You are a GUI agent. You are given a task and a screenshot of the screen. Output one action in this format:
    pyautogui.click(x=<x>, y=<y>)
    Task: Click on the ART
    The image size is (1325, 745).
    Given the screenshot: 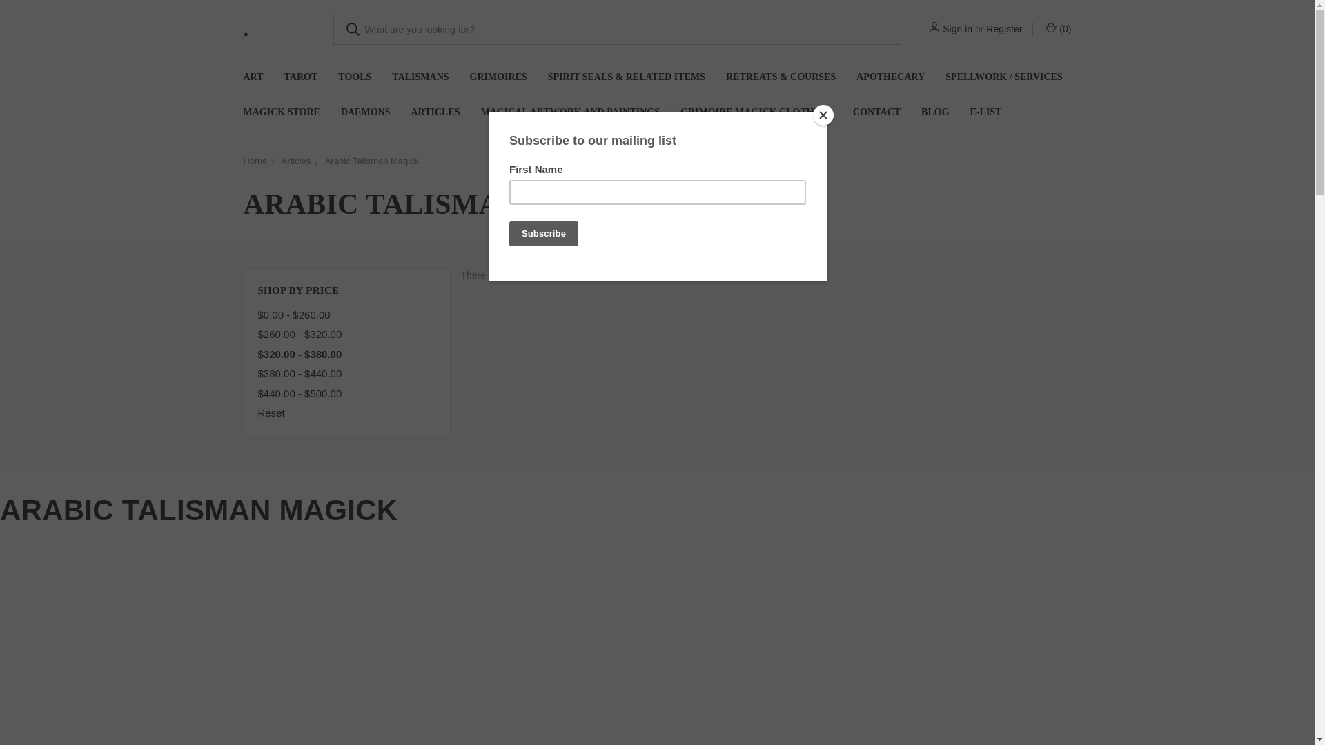 What is the action you would take?
    pyautogui.click(x=253, y=77)
    